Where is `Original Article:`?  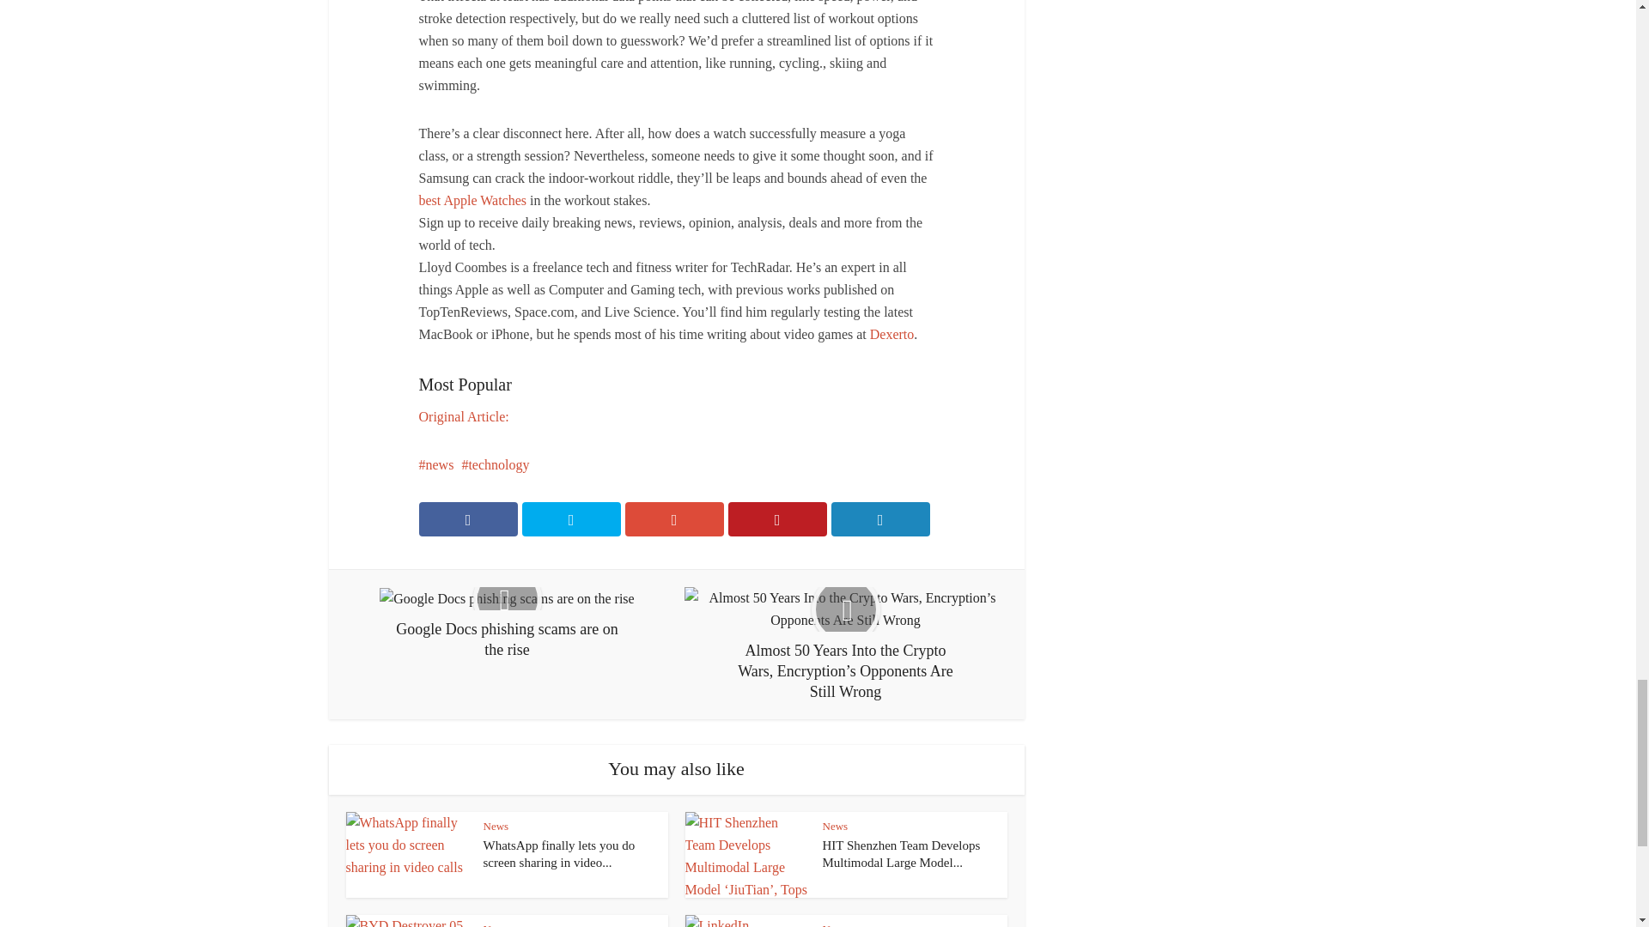
Original Article: is located at coordinates (464, 416).